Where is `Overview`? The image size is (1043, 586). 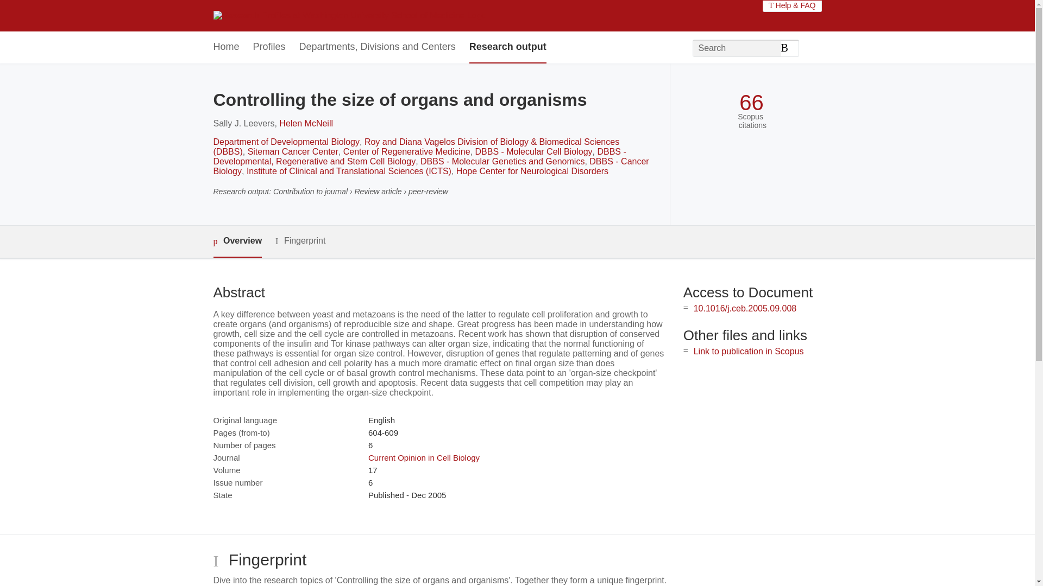
Overview is located at coordinates (237, 241).